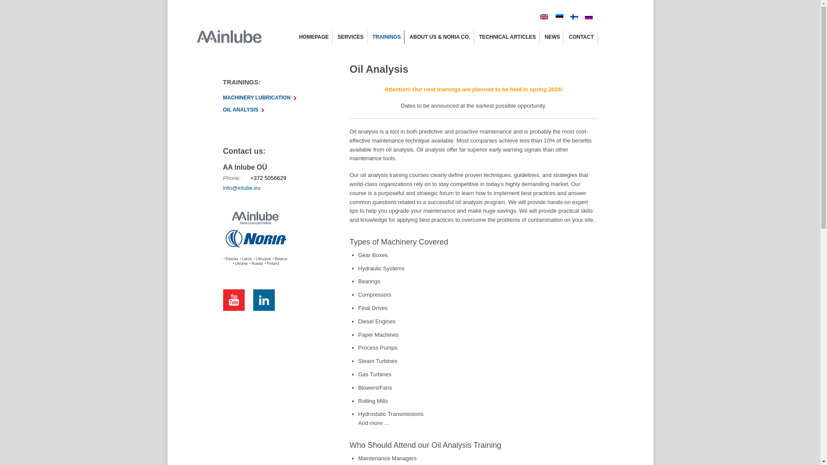 The image size is (827, 465). Describe the element at coordinates (581, 37) in the screenshot. I see `CONTACT` at that location.